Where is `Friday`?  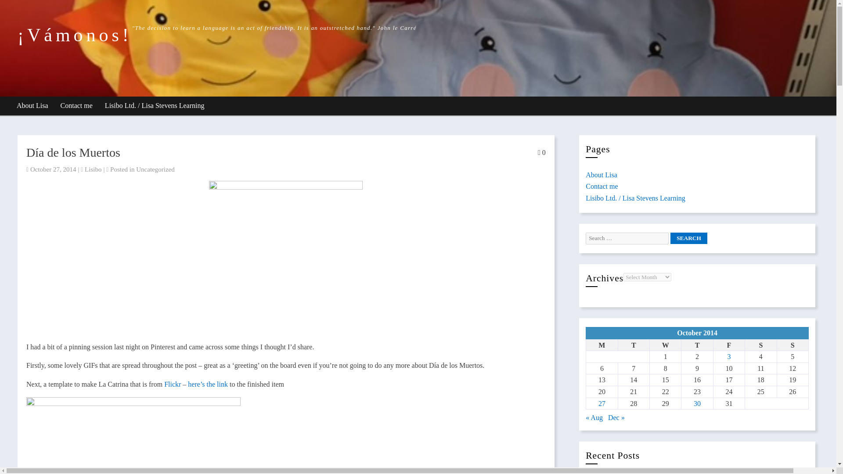 Friday is located at coordinates (729, 345).